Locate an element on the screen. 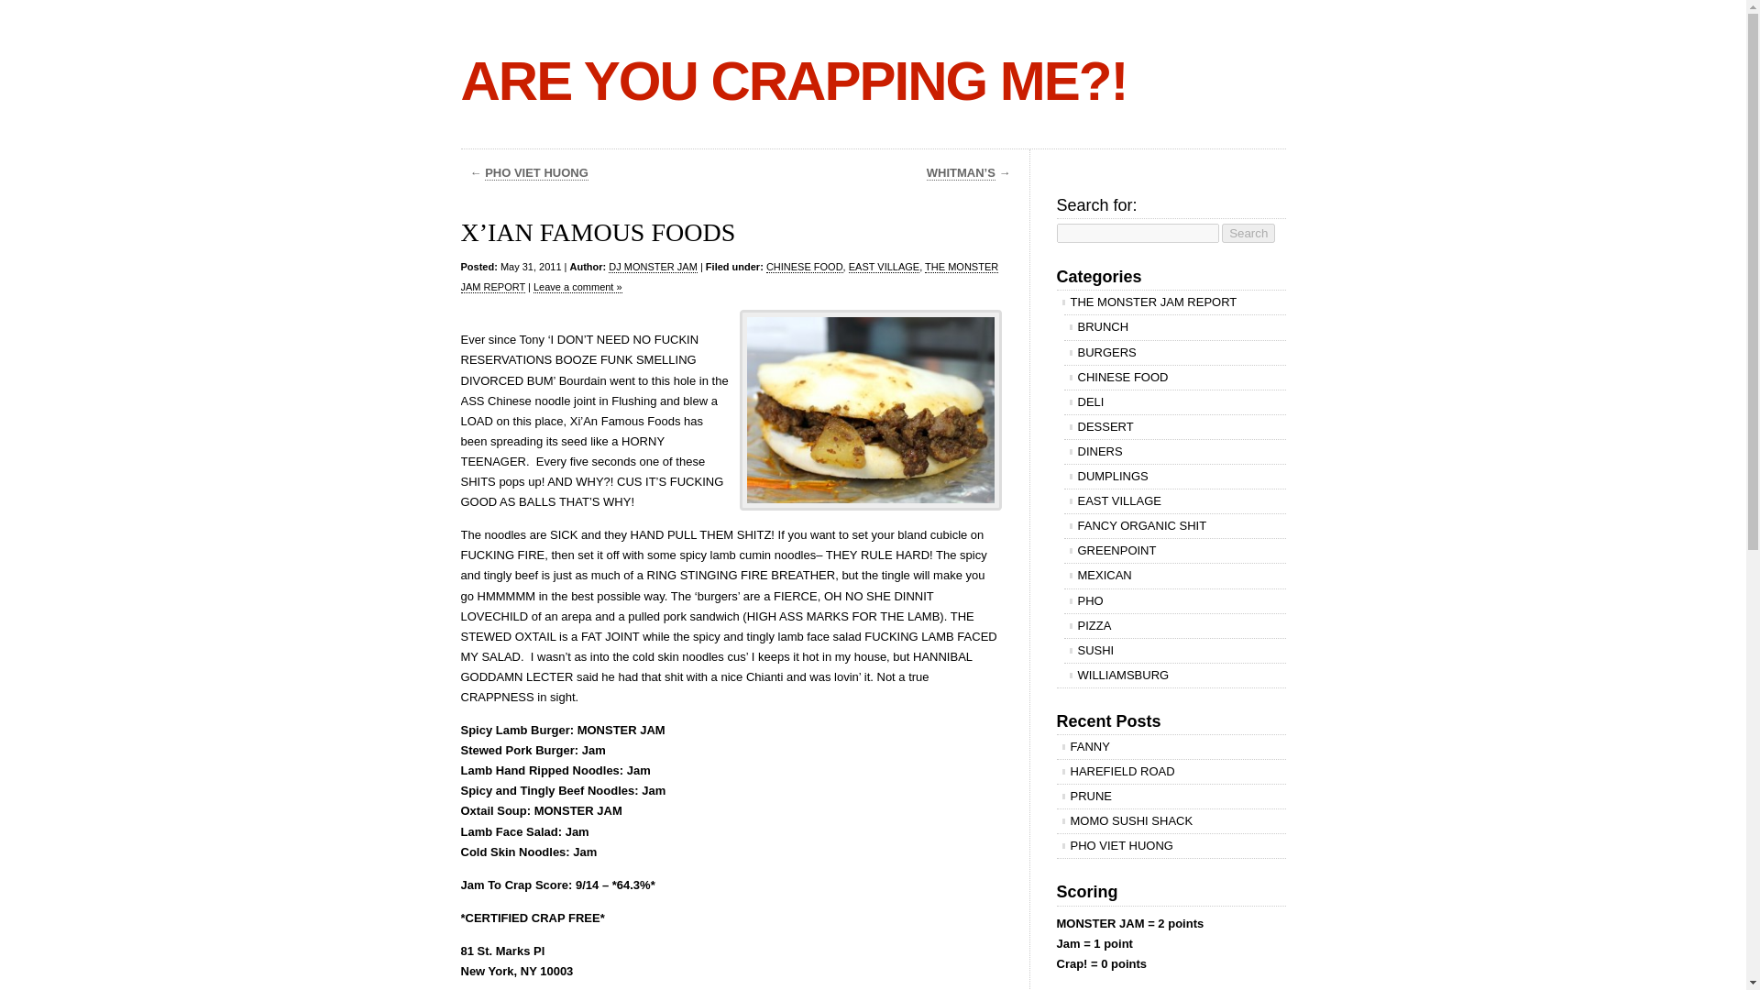 The height and width of the screenshot is (990, 1760). Search is located at coordinates (1248, 233).